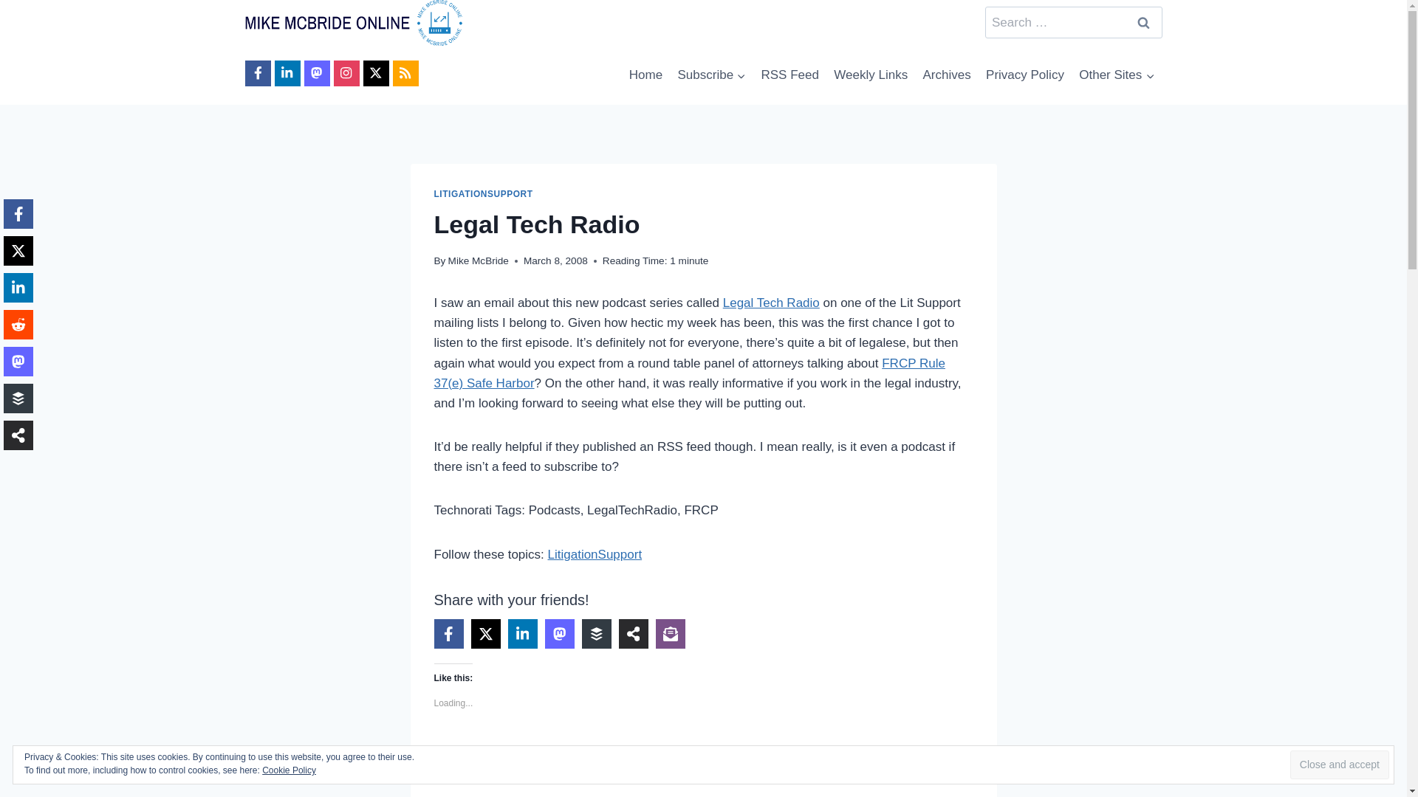  I want to click on Close and accept, so click(1340, 765).